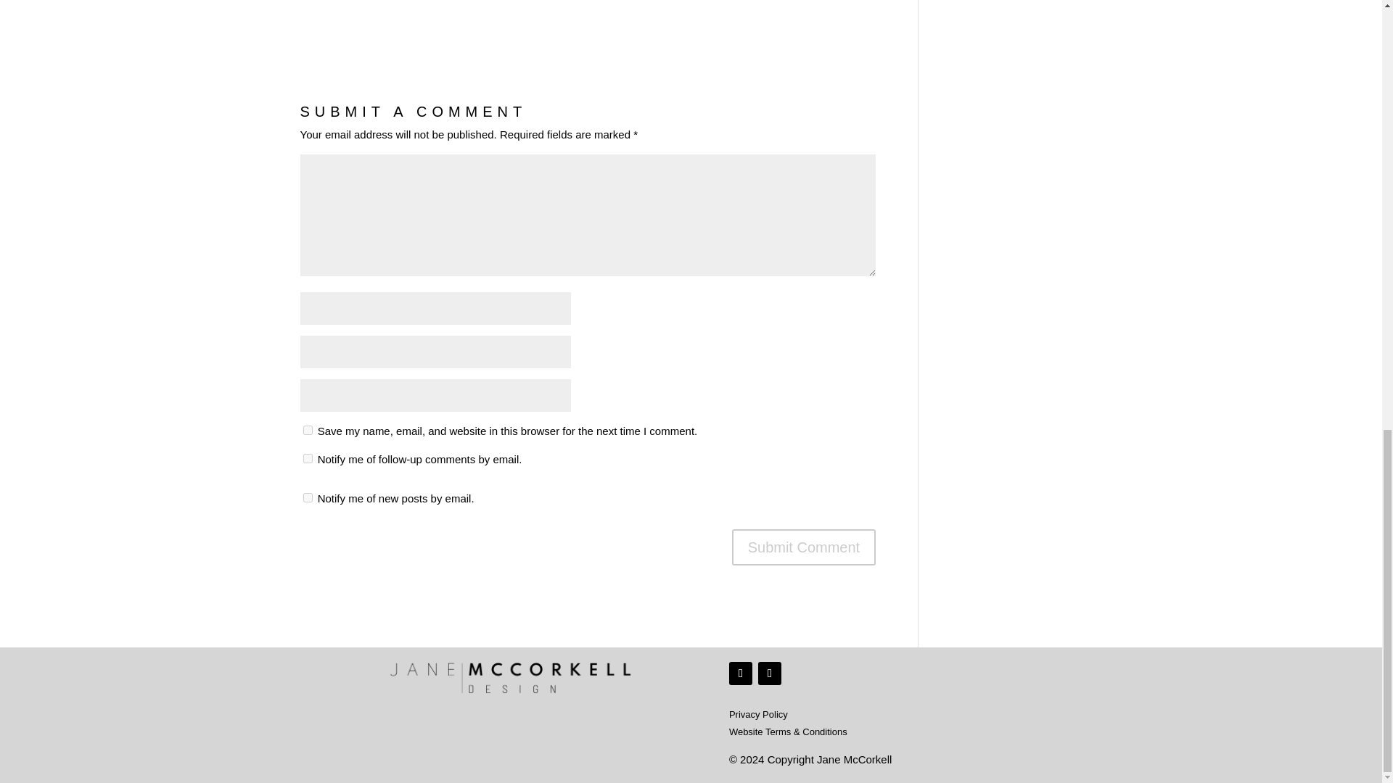 The width and height of the screenshot is (1393, 783). What do you see at coordinates (308, 497) in the screenshot?
I see `subscribe` at bounding box center [308, 497].